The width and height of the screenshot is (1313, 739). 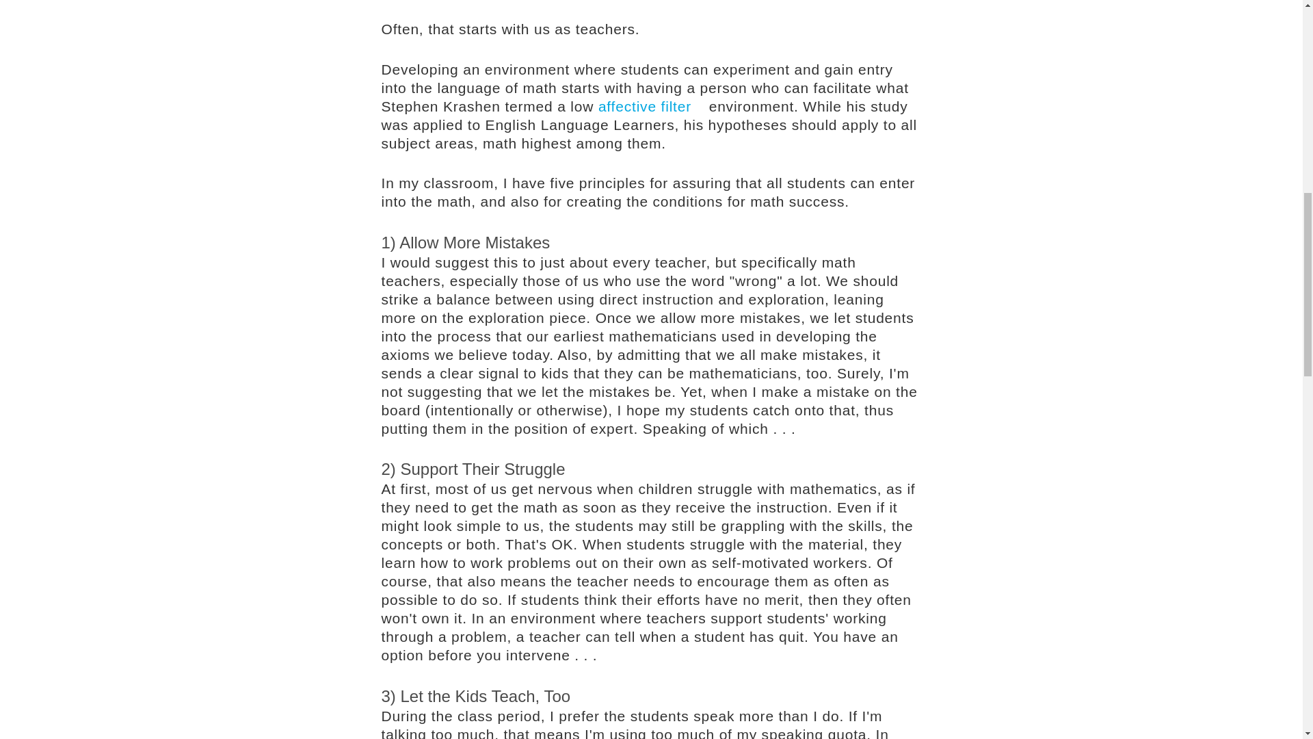 I want to click on affective filter, so click(x=651, y=106).